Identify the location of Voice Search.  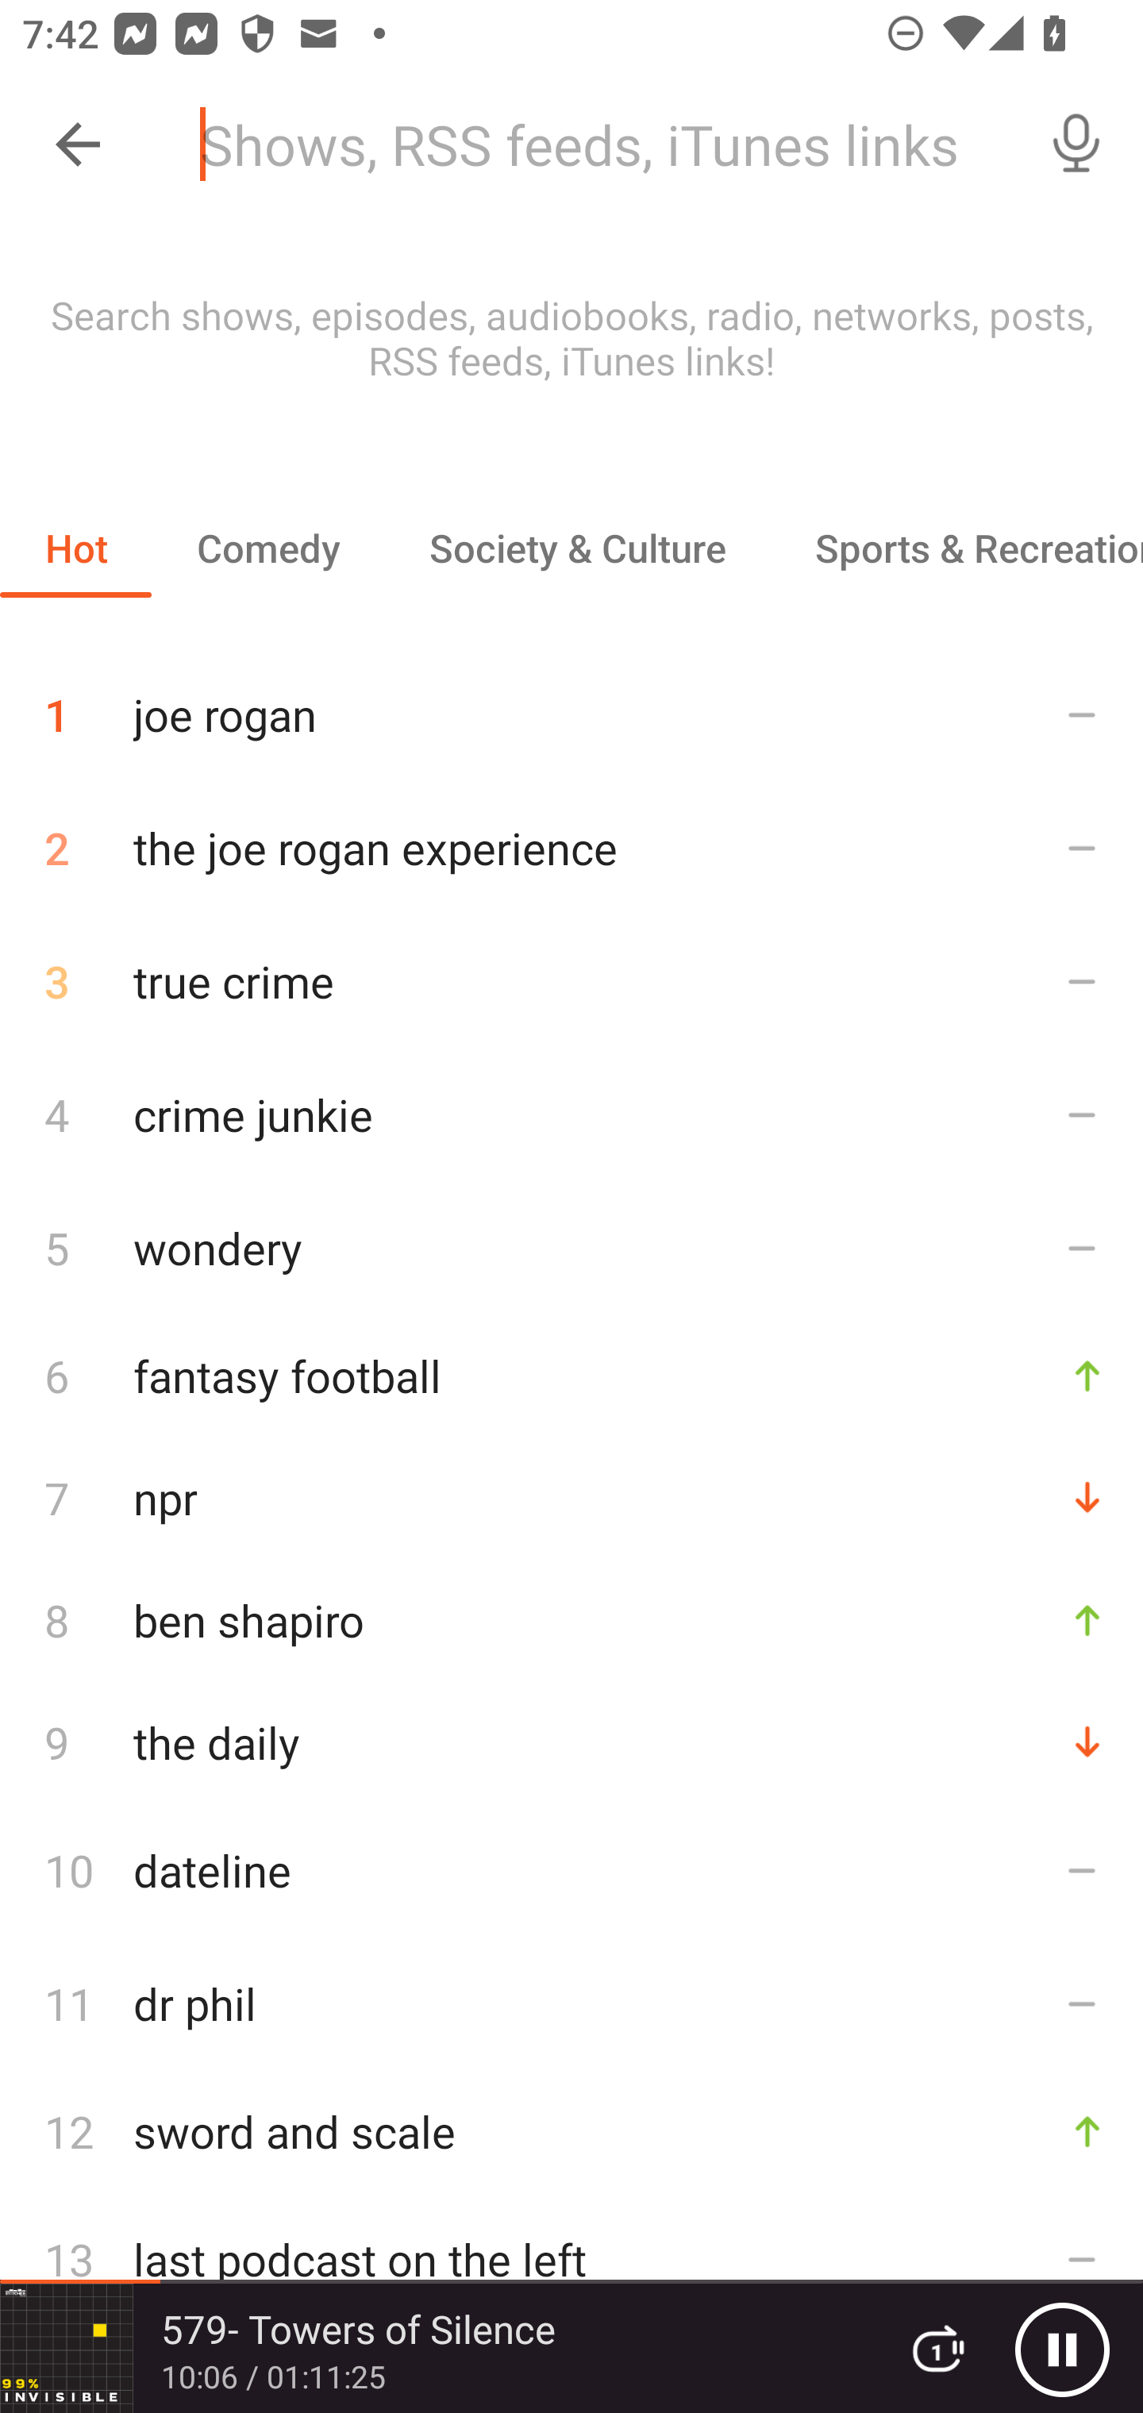
(1076, 144).